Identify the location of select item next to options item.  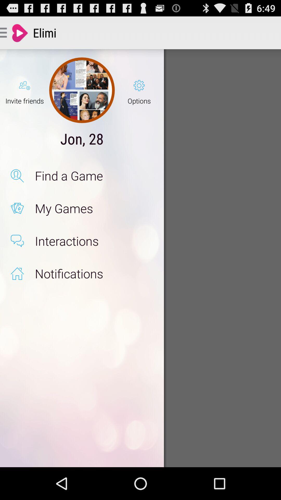
(82, 90).